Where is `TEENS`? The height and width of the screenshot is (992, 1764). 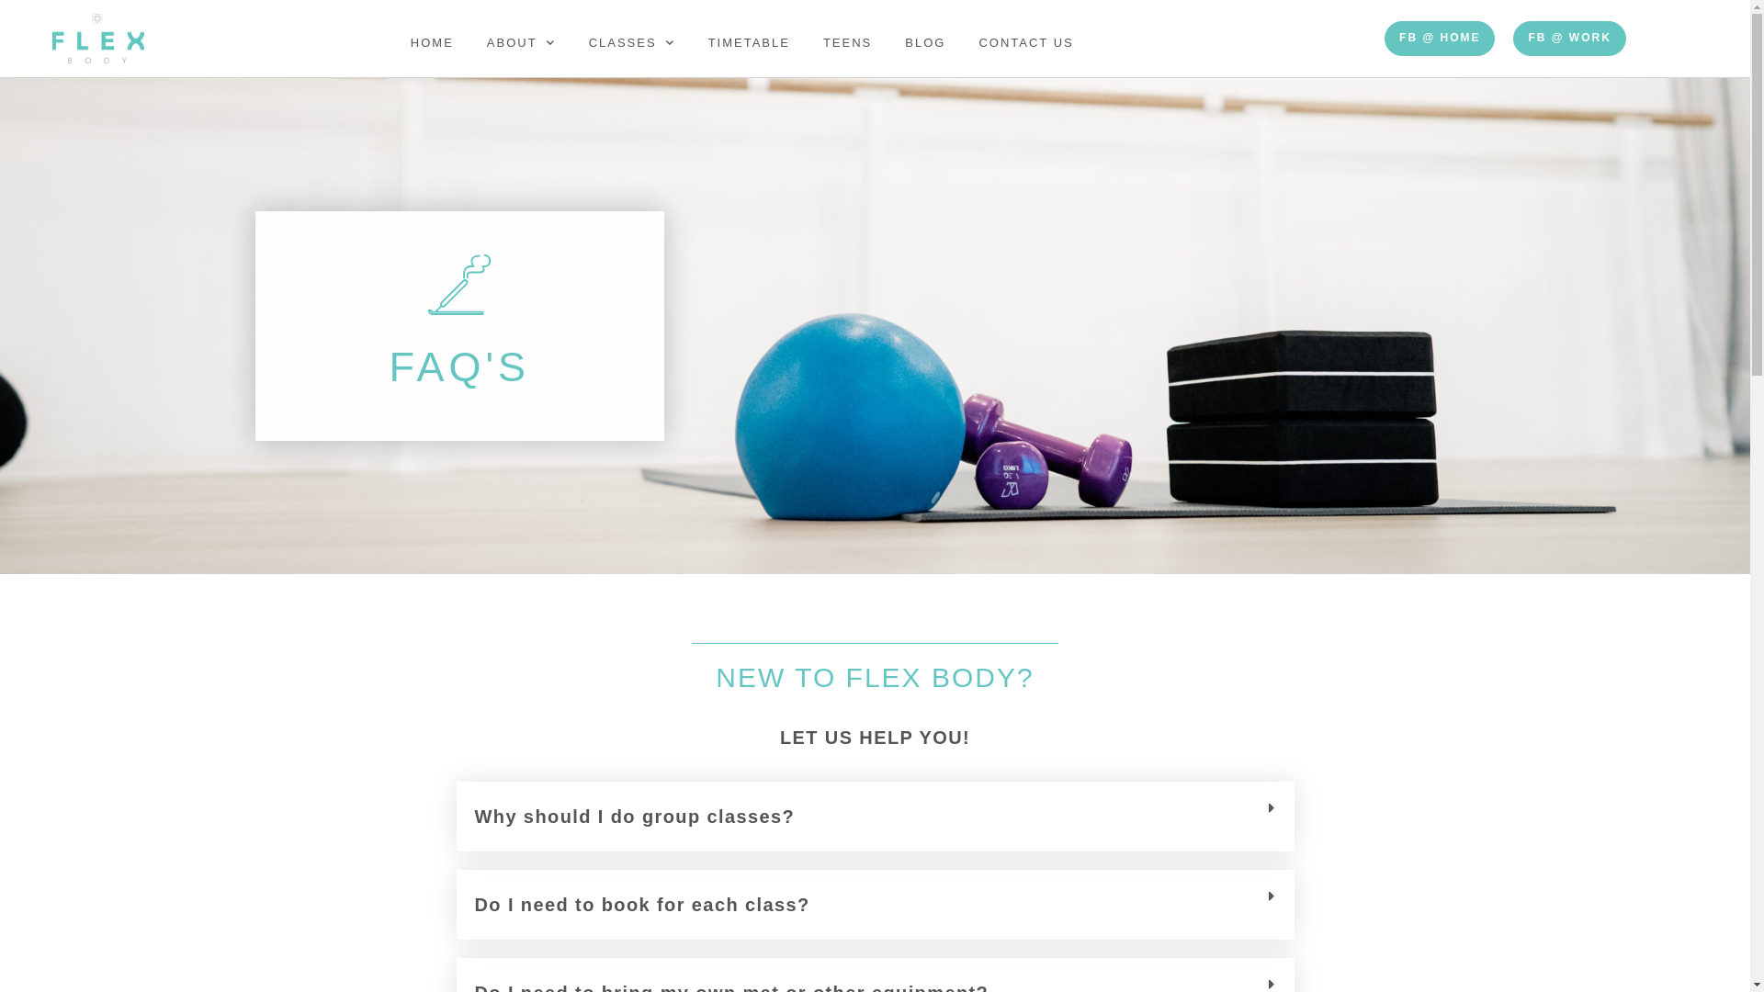
TEENS is located at coordinates (847, 42).